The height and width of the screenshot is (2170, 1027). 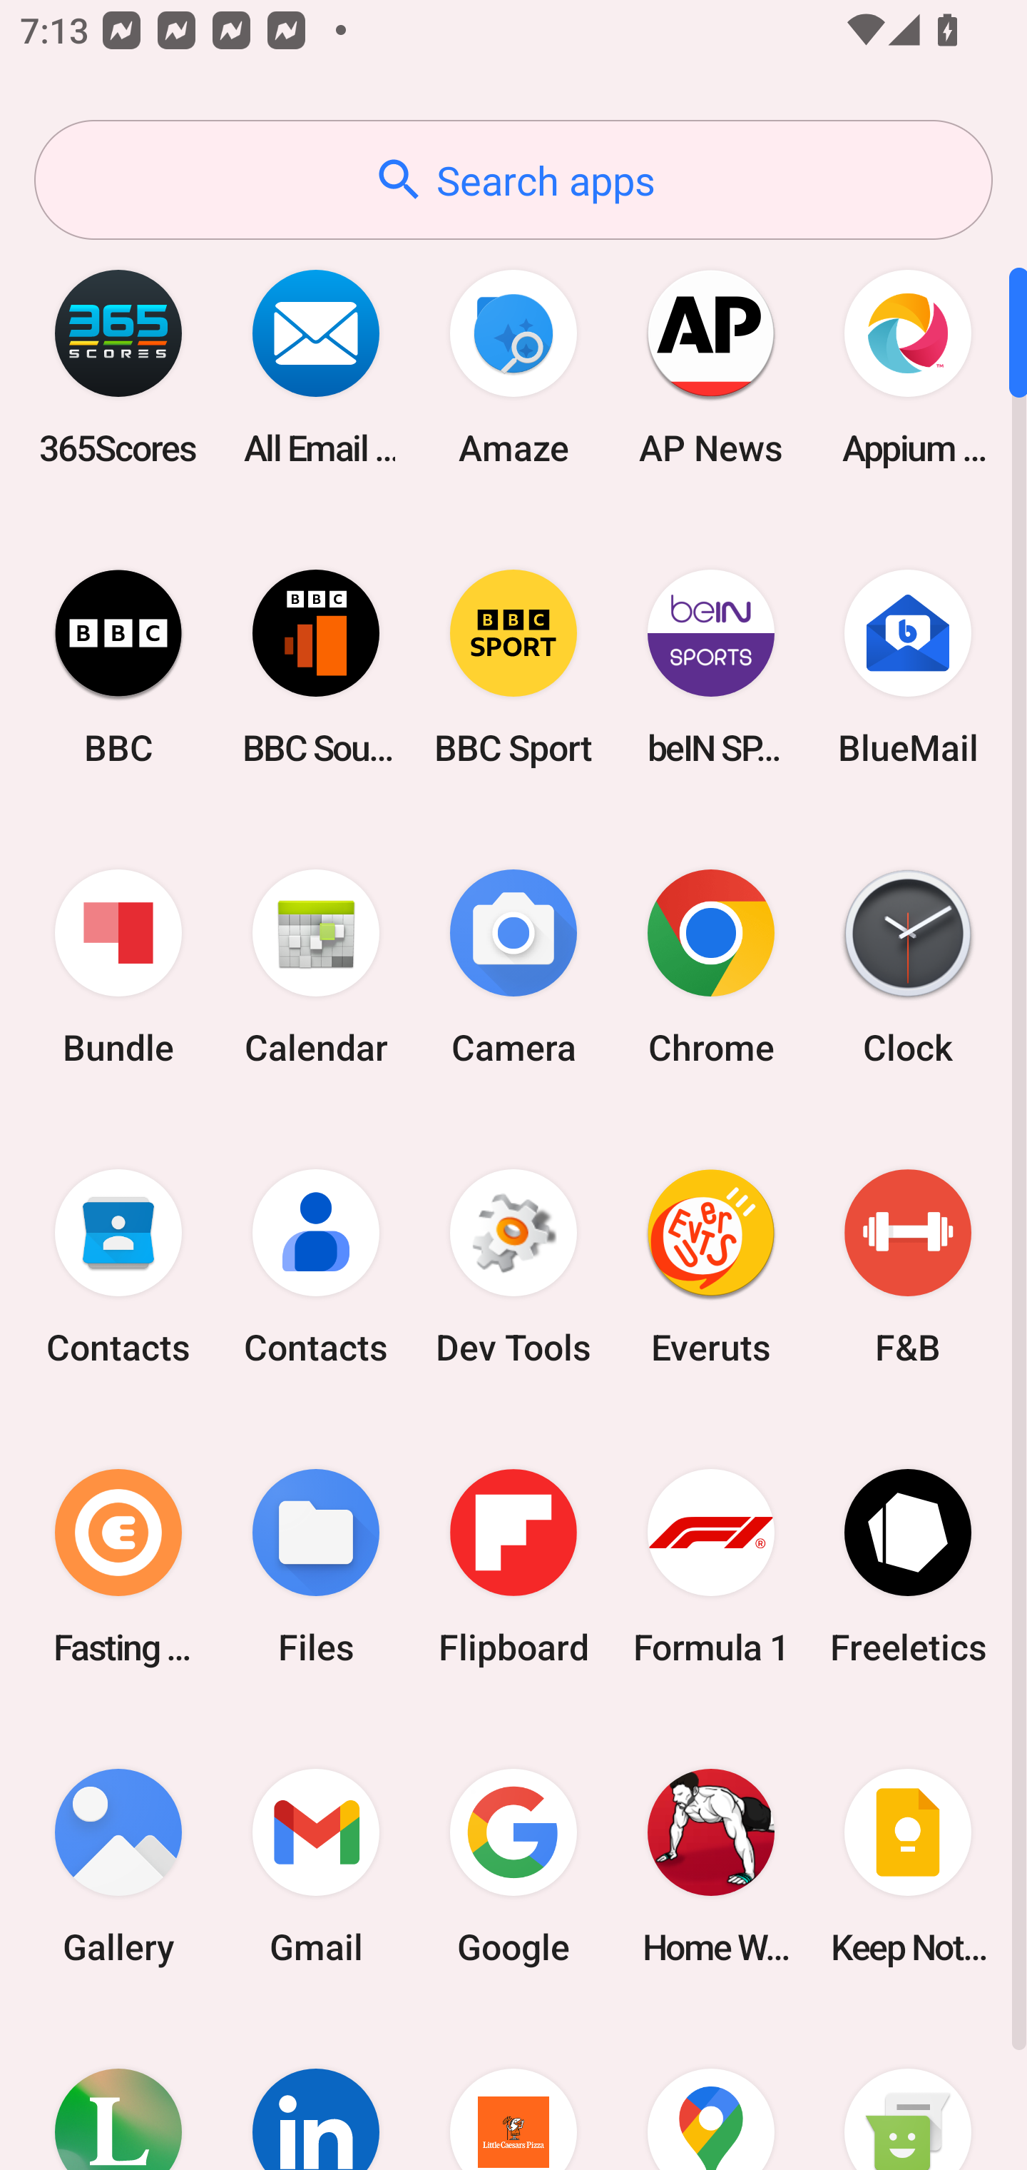 I want to click on Dev Tools, so click(x=513, y=1267).